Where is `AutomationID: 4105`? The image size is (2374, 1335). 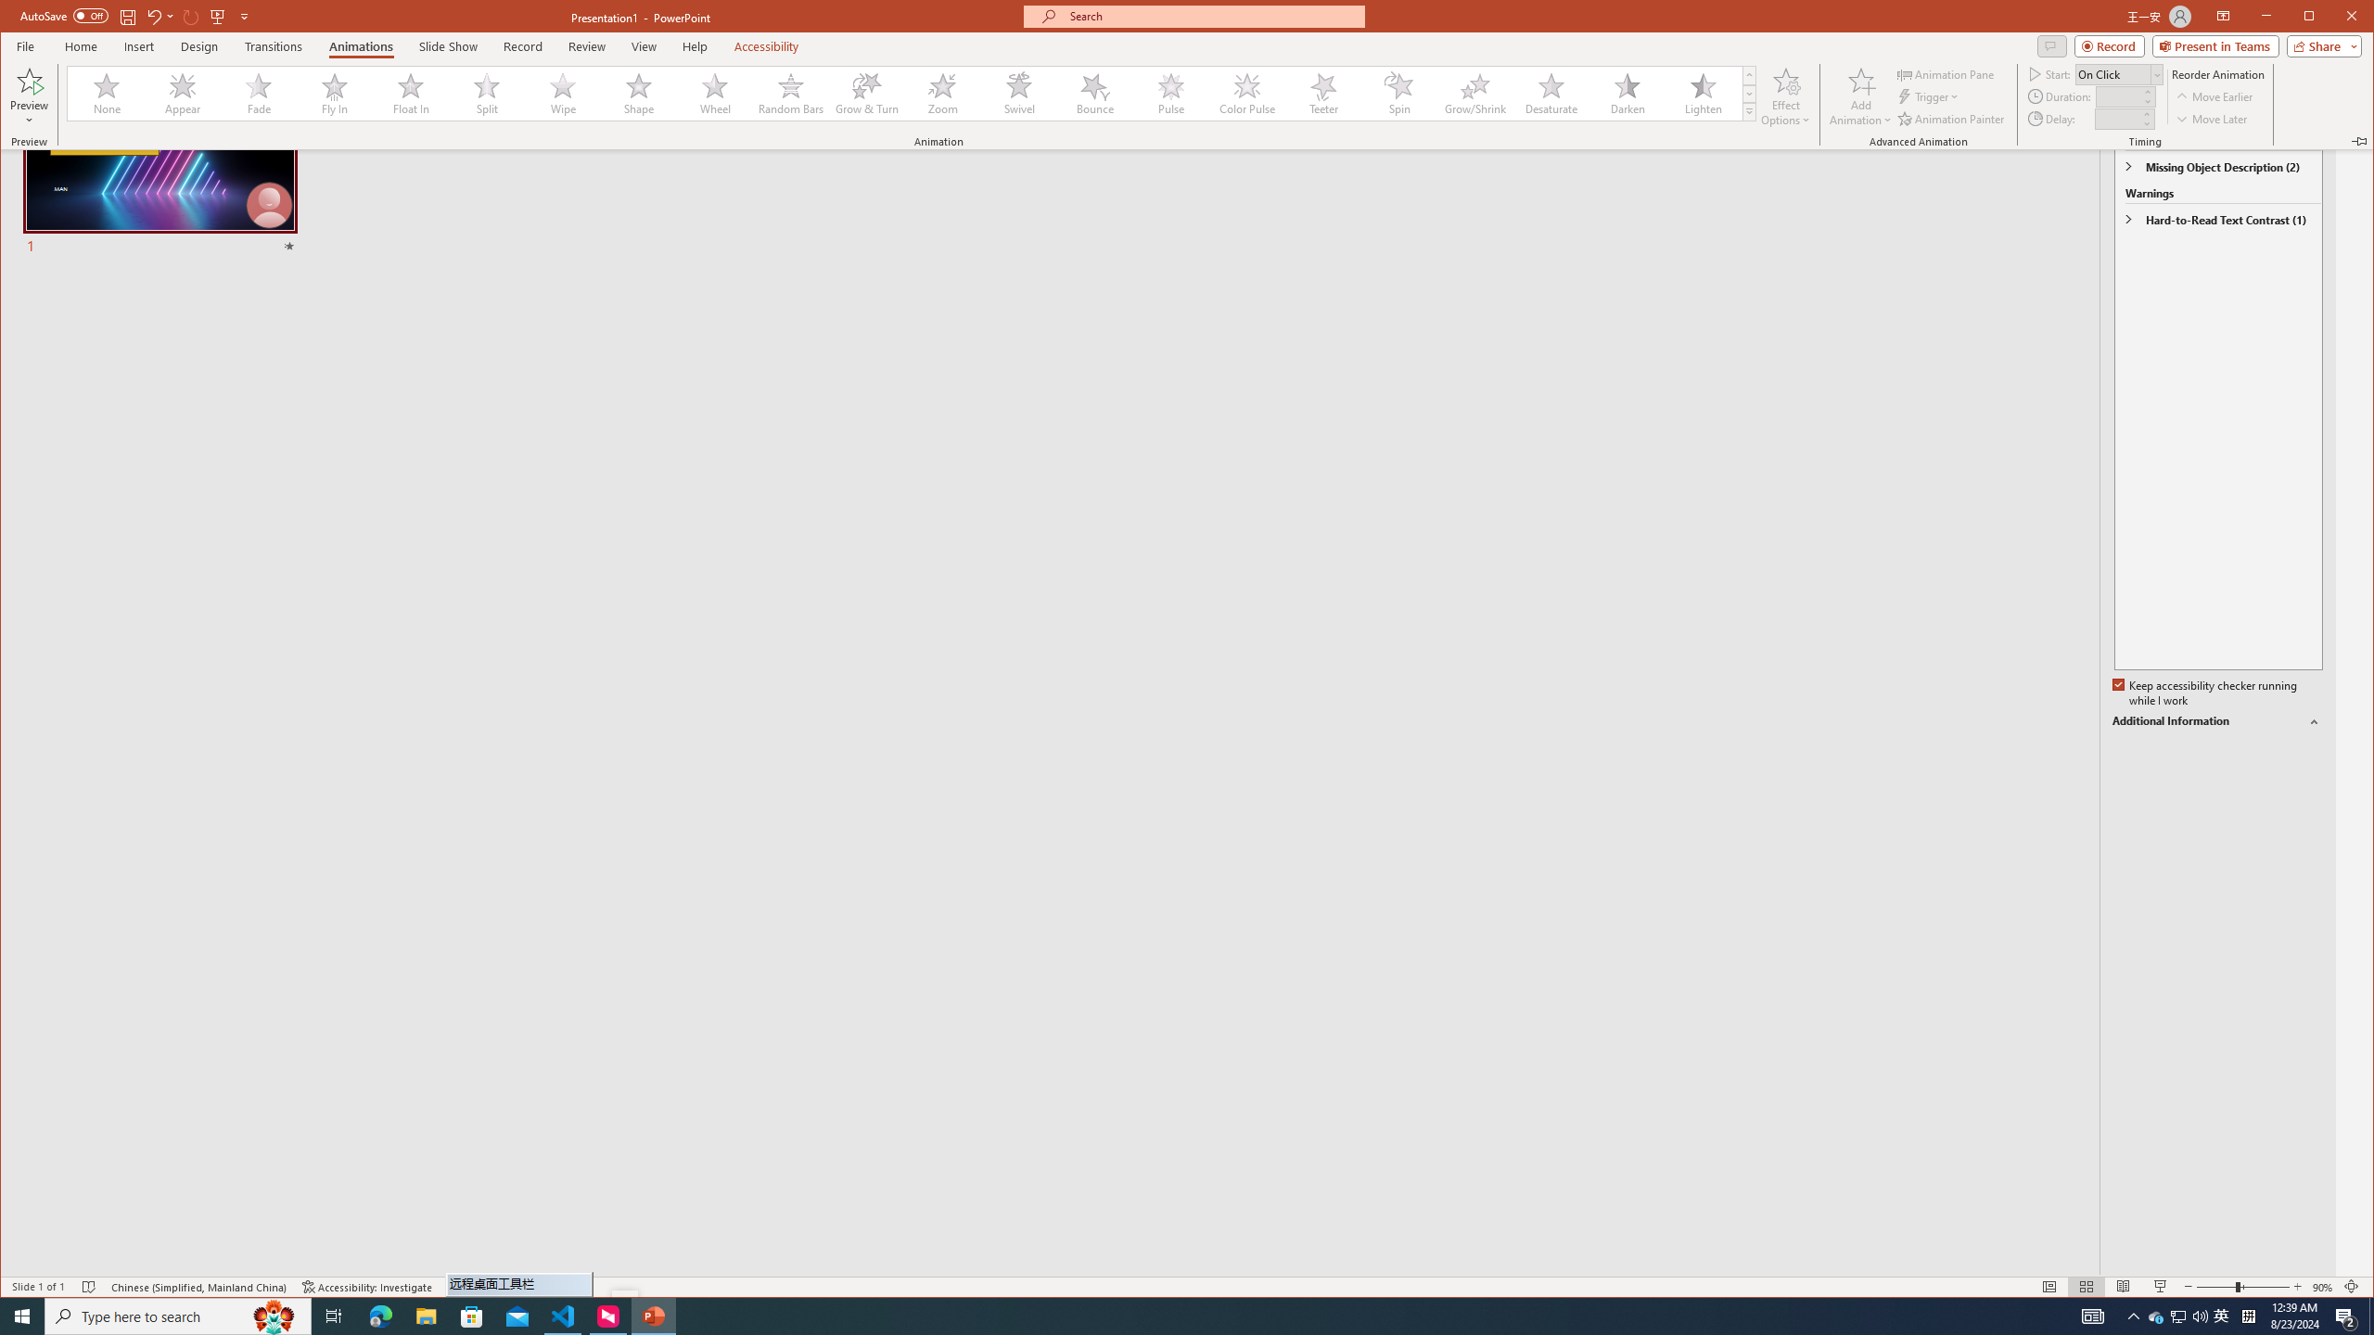
AutomationID: 4105 is located at coordinates (2092, 1316).